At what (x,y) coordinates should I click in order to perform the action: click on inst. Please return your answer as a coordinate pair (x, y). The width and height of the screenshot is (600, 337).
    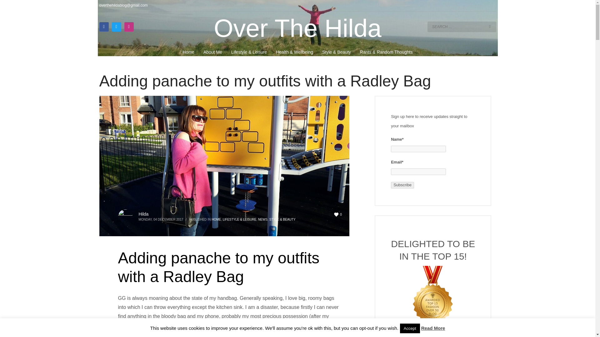
    Looking at the image, I should click on (129, 27).